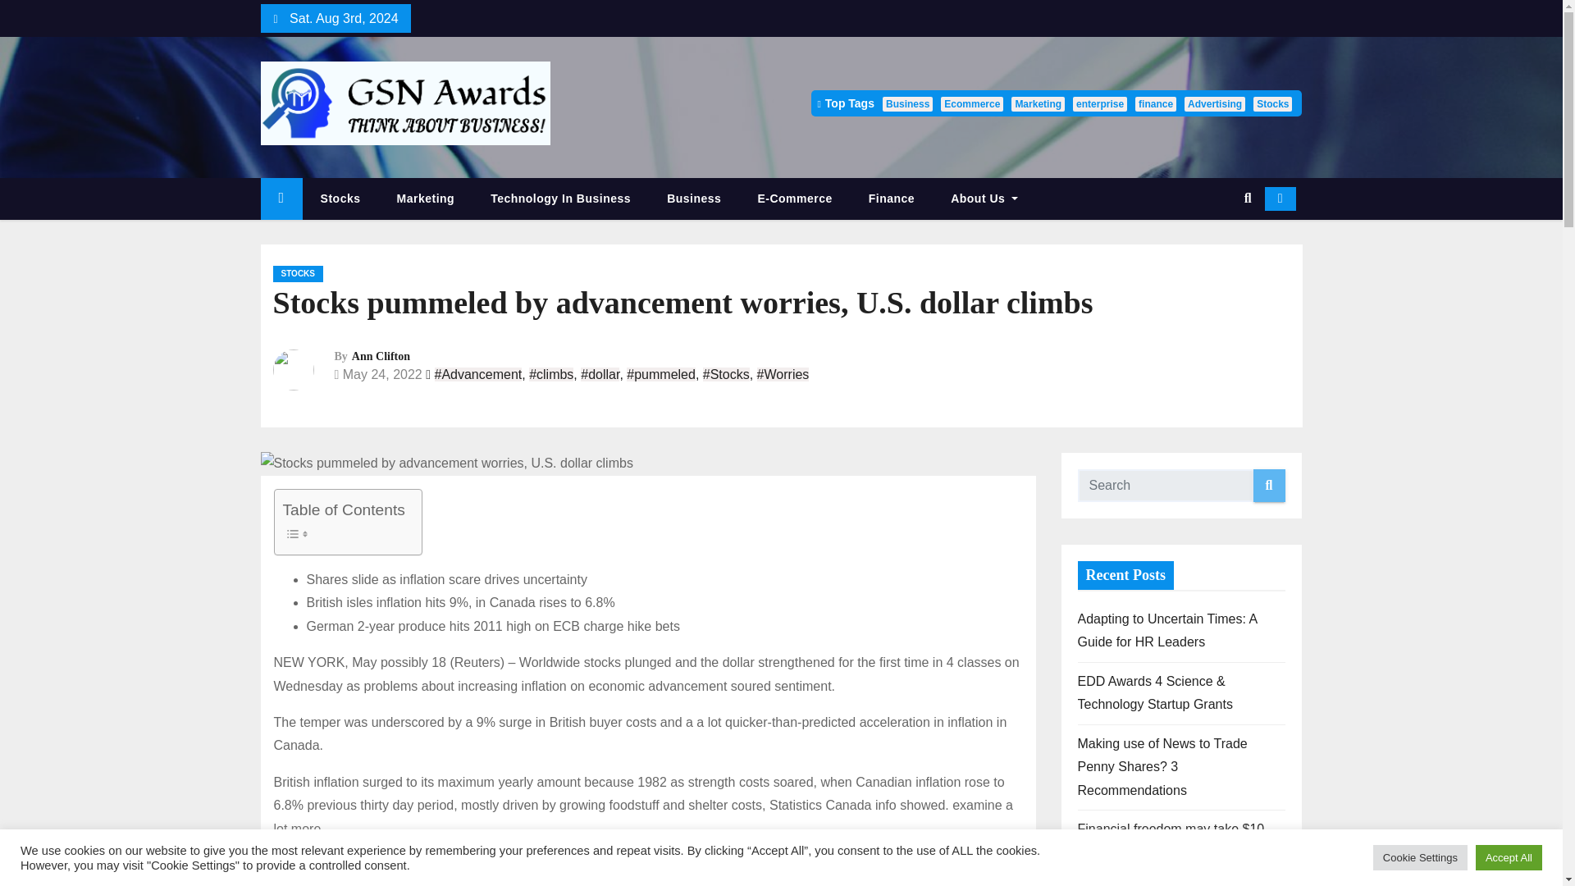 The image size is (1575, 886). Describe the element at coordinates (694, 199) in the screenshot. I see `Business` at that location.